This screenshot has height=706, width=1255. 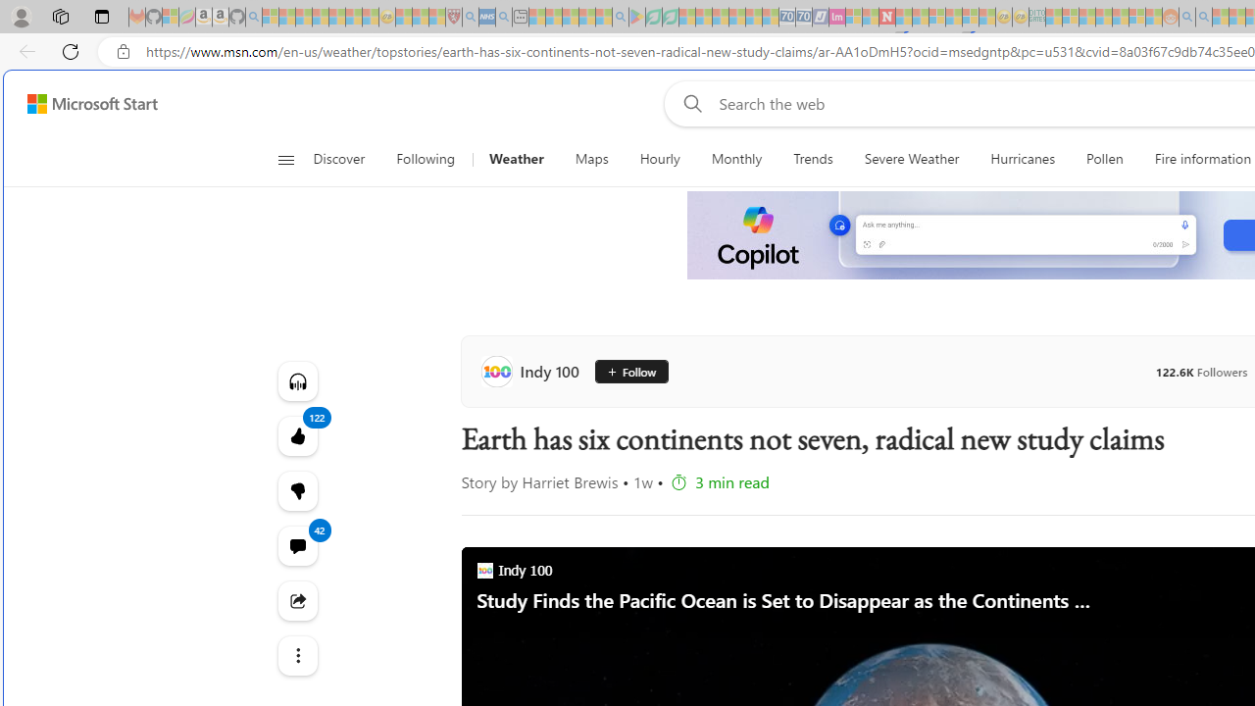 What do you see at coordinates (660, 159) in the screenshot?
I see `Hourly` at bounding box center [660, 159].